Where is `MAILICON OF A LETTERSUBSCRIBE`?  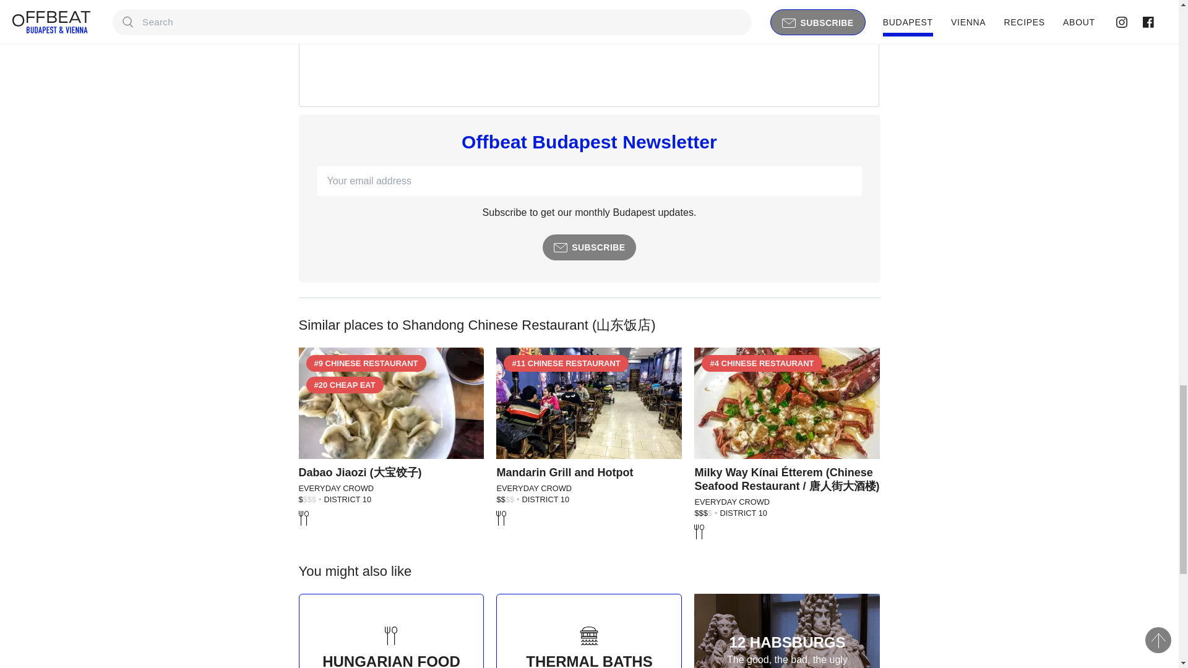
MAILICON OF A LETTERSUBSCRIBE is located at coordinates (590, 247).